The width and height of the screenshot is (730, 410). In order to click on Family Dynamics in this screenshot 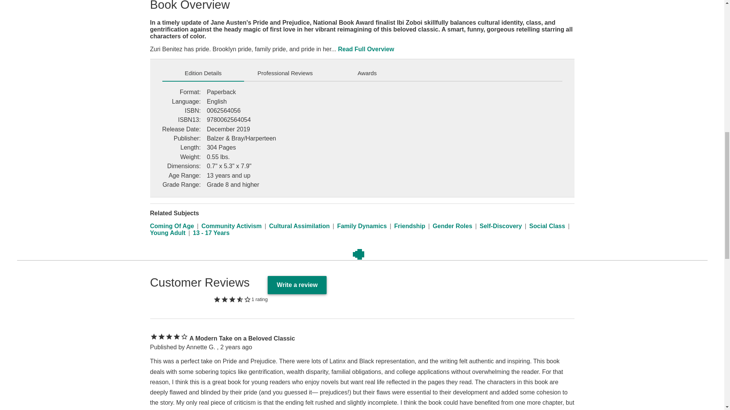, I will do `click(362, 226)`.